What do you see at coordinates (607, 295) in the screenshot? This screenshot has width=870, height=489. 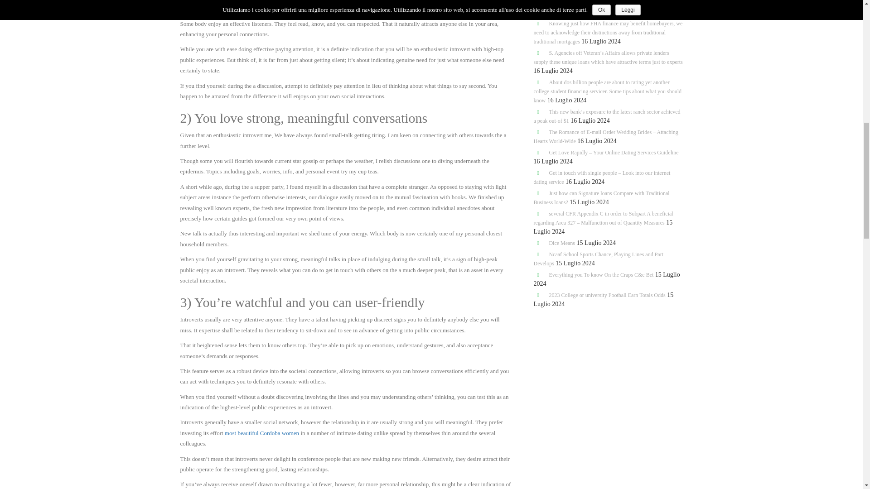 I see `2023 College or university Football Earn Totals Odds` at bounding box center [607, 295].